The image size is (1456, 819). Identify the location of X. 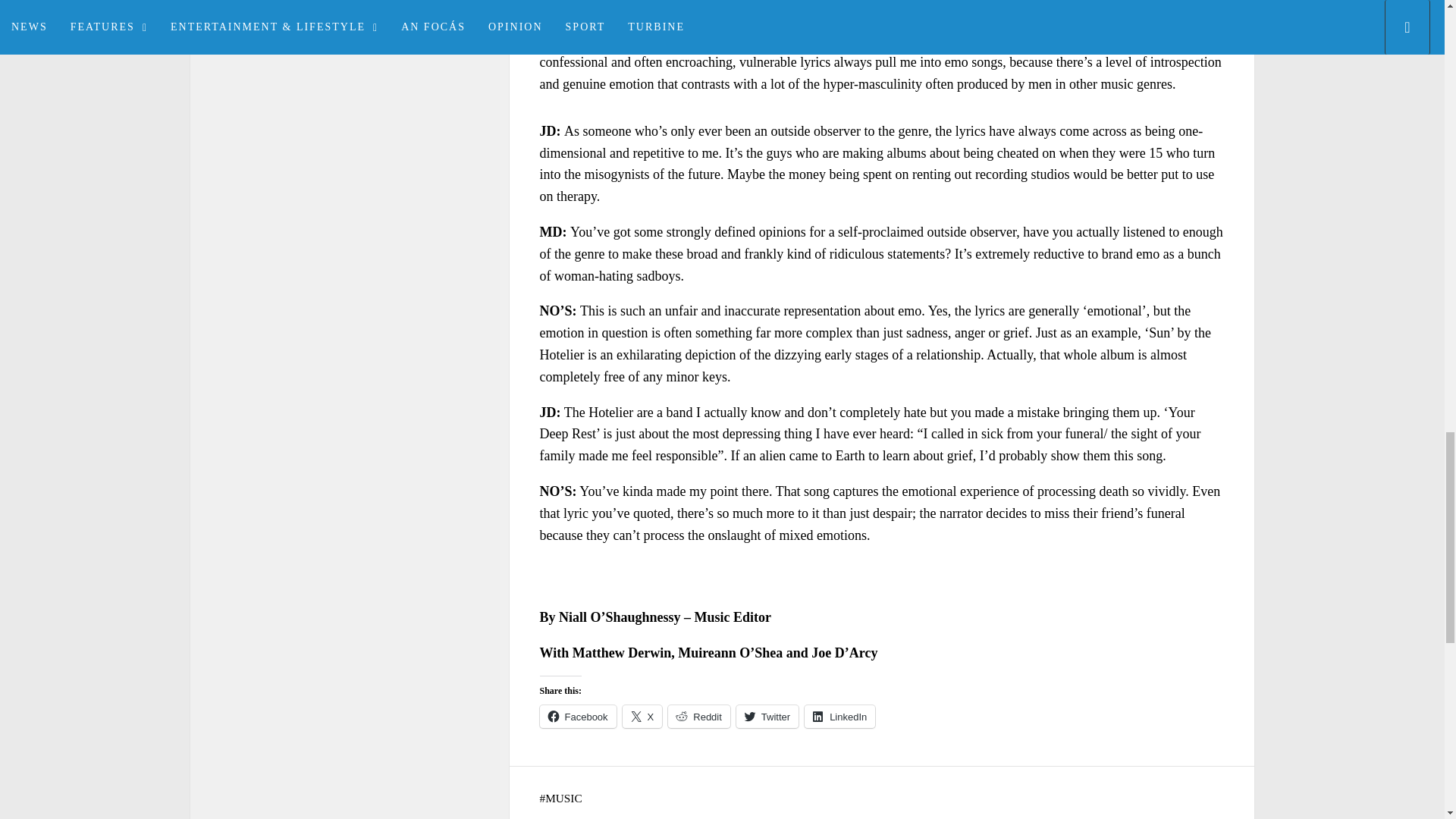
(642, 716).